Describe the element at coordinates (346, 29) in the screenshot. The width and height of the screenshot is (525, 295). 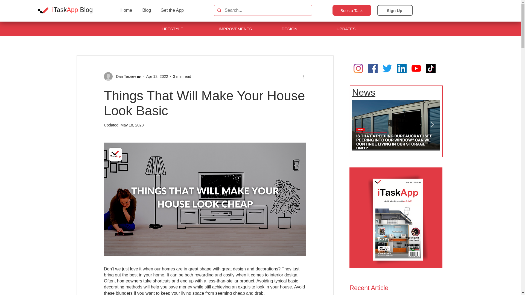
I see `UPDATES` at that location.